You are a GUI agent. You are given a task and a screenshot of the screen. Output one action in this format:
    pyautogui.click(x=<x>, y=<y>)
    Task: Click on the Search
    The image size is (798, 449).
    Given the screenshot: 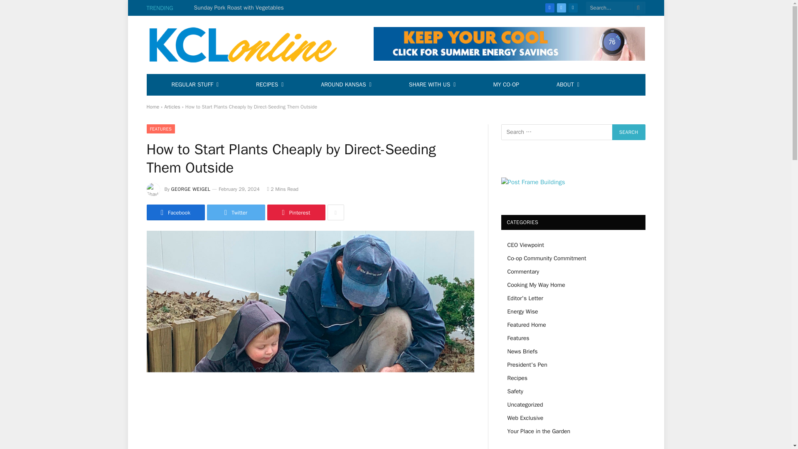 What is the action you would take?
    pyautogui.click(x=628, y=132)
    